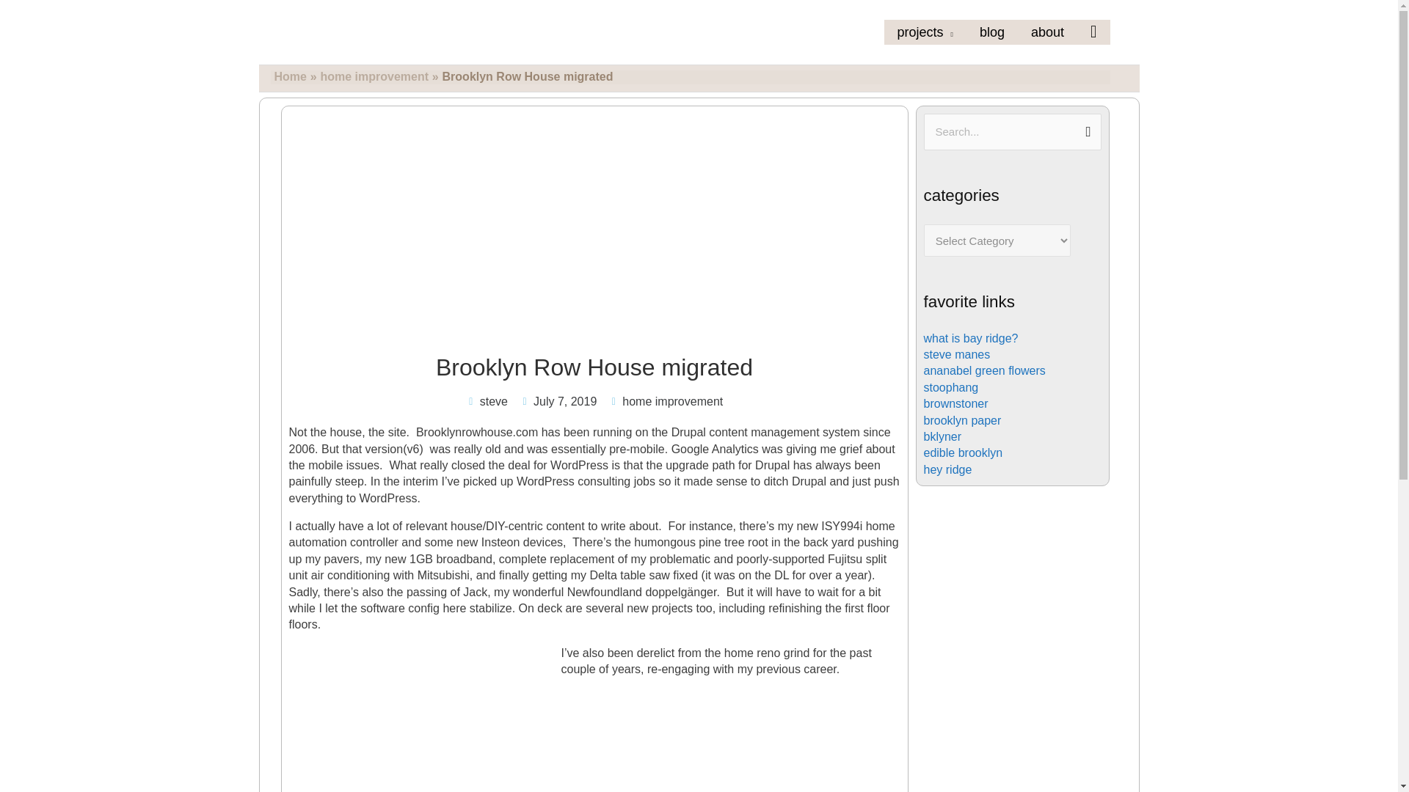 Image resolution: width=1409 pixels, height=792 pixels. I want to click on ananabel green flowers, so click(983, 370).